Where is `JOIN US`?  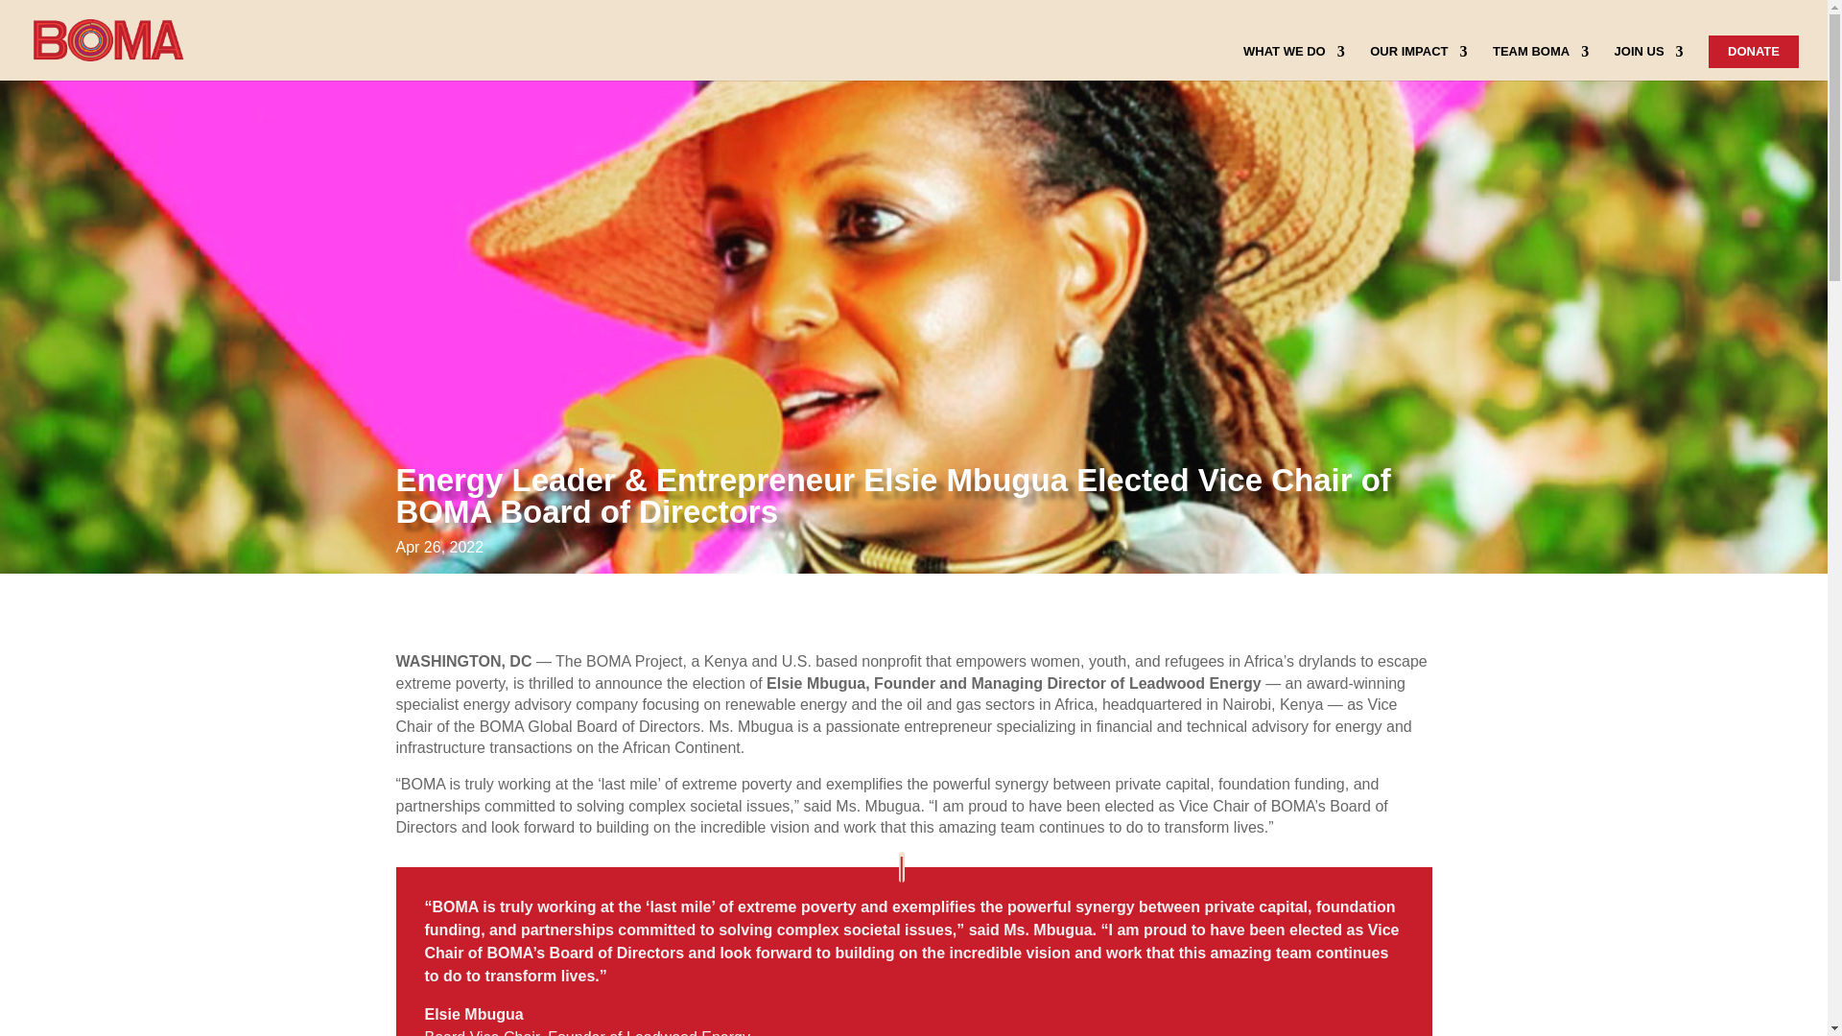 JOIN US is located at coordinates (1648, 63).